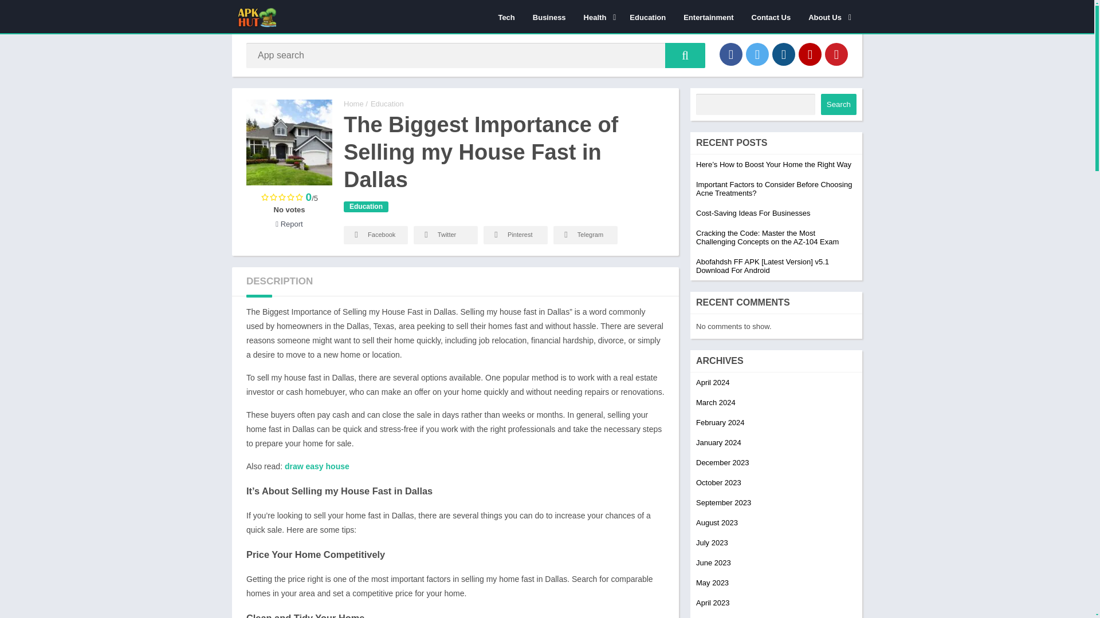  I want to click on Home, so click(353, 104).